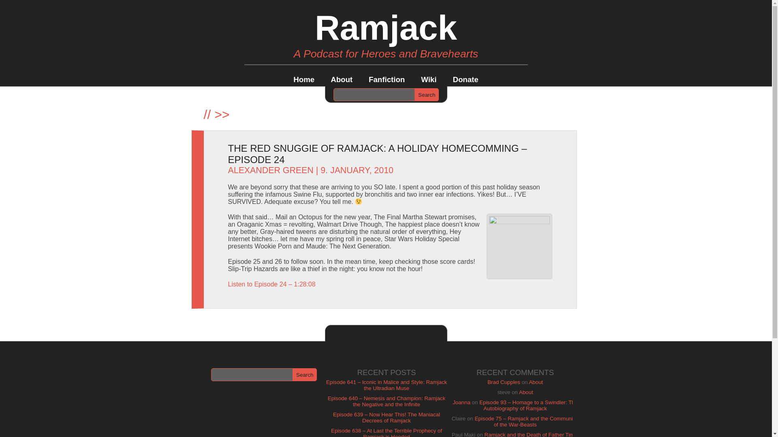 This screenshot has width=778, height=437. What do you see at coordinates (426, 95) in the screenshot?
I see `Search` at bounding box center [426, 95].